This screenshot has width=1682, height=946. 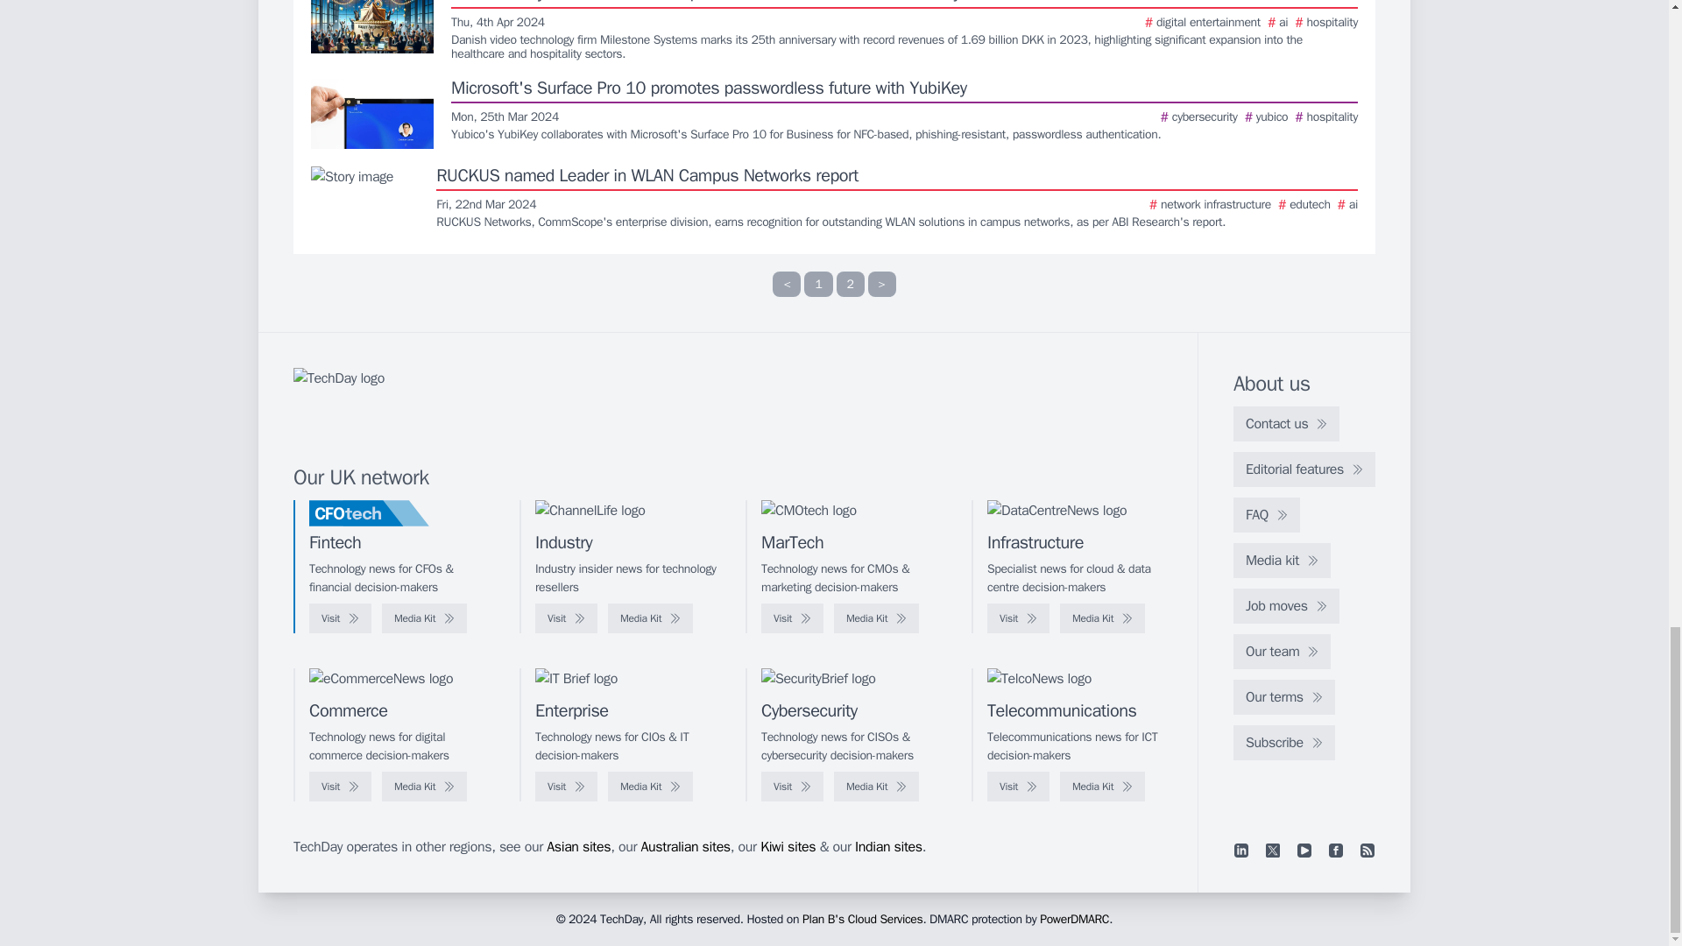 I want to click on 2, so click(x=850, y=284).